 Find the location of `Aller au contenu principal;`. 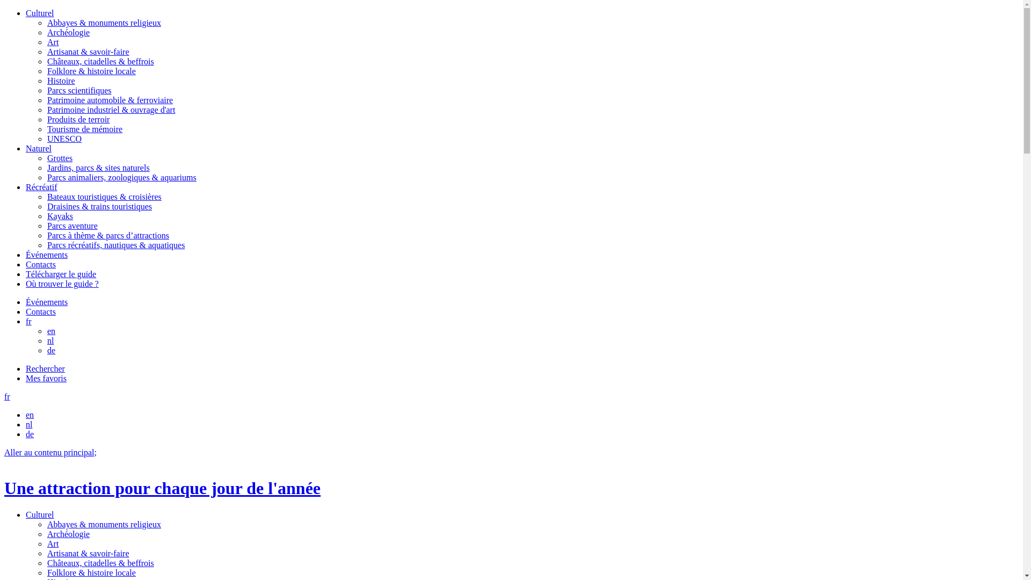

Aller au contenu principal; is located at coordinates (50, 452).